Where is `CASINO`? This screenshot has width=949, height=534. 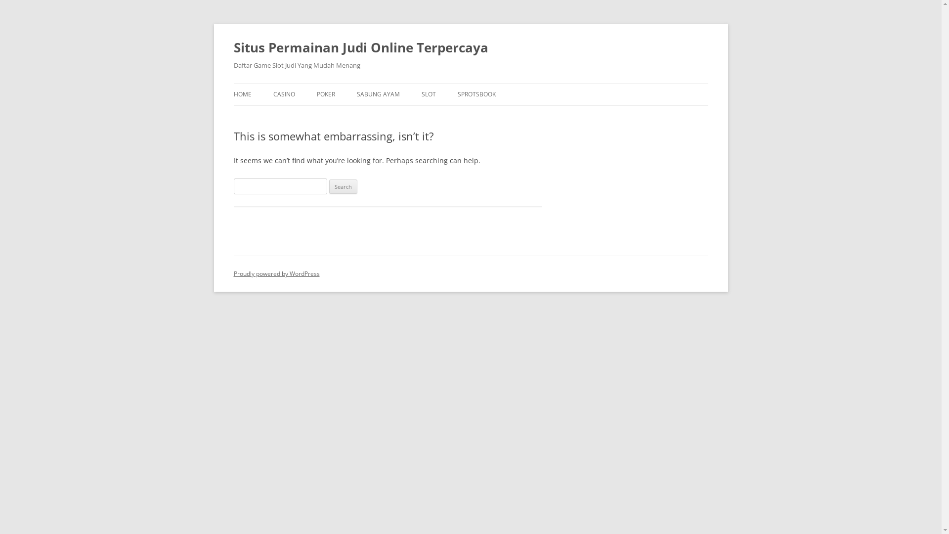
CASINO is located at coordinates (284, 94).